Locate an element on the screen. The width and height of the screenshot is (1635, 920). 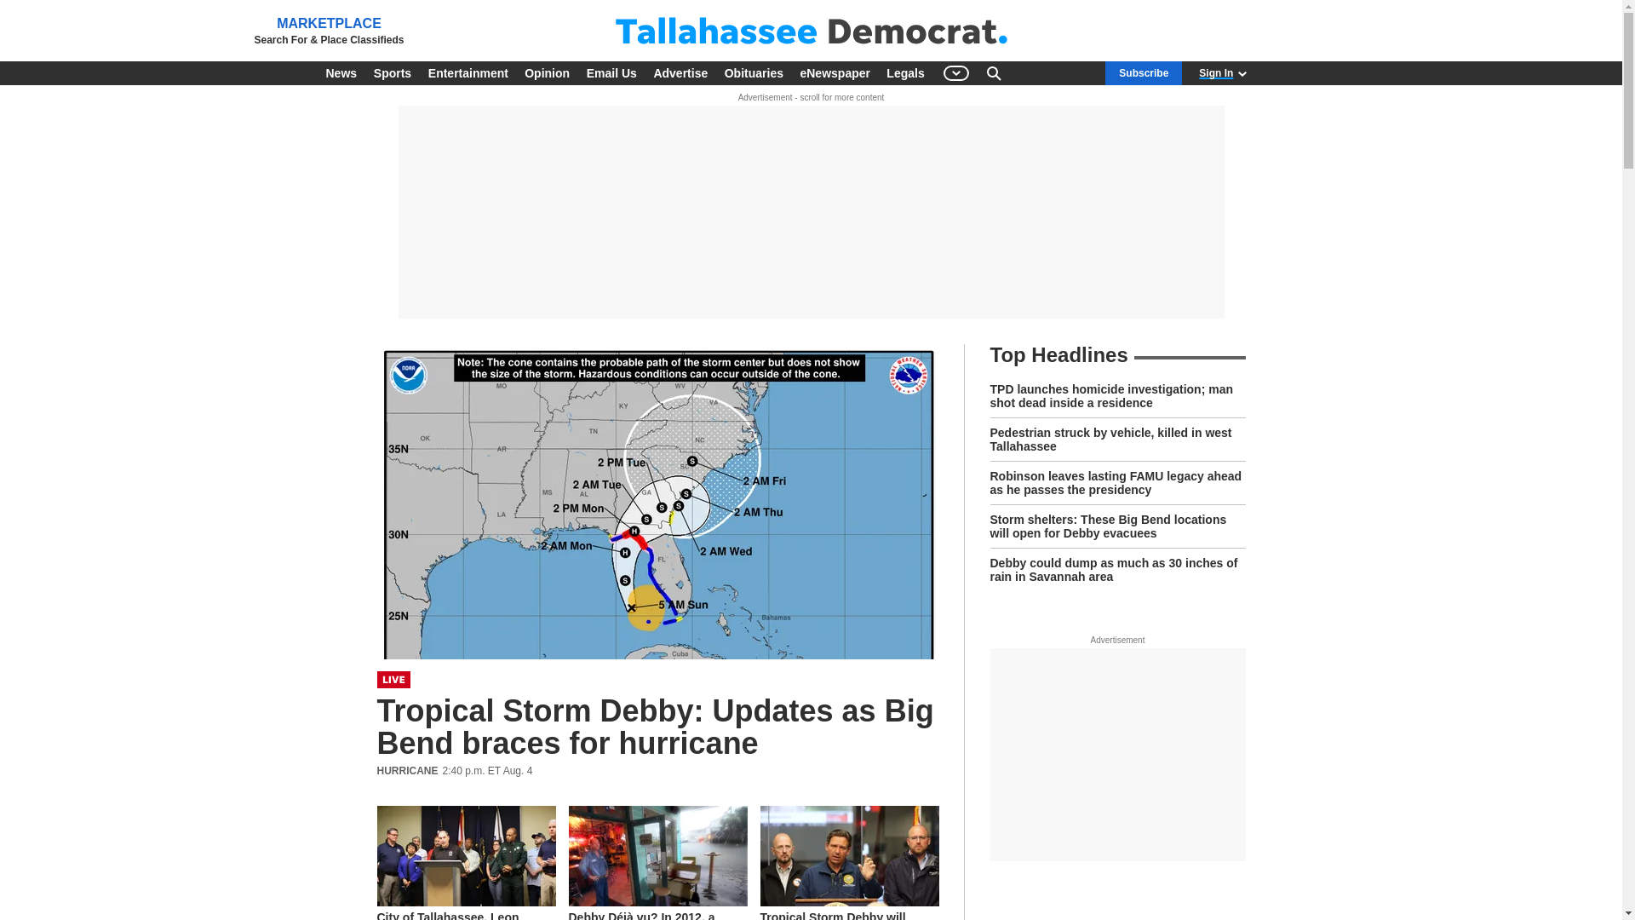
Sports is located at coordinates (392, 73).